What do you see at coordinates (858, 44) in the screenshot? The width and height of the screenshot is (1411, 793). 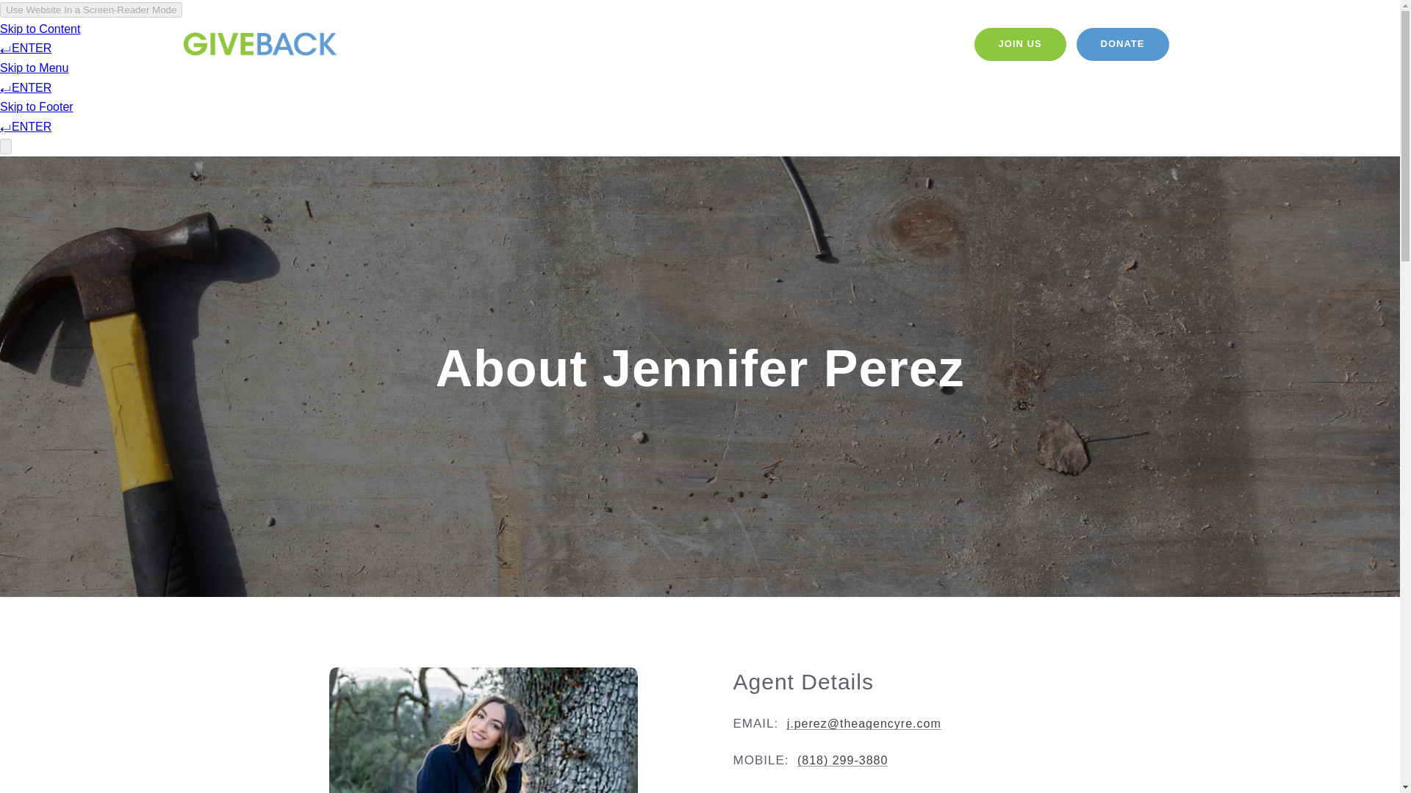 I see `OUR PROJECTS` at bounding box center [858, 44].